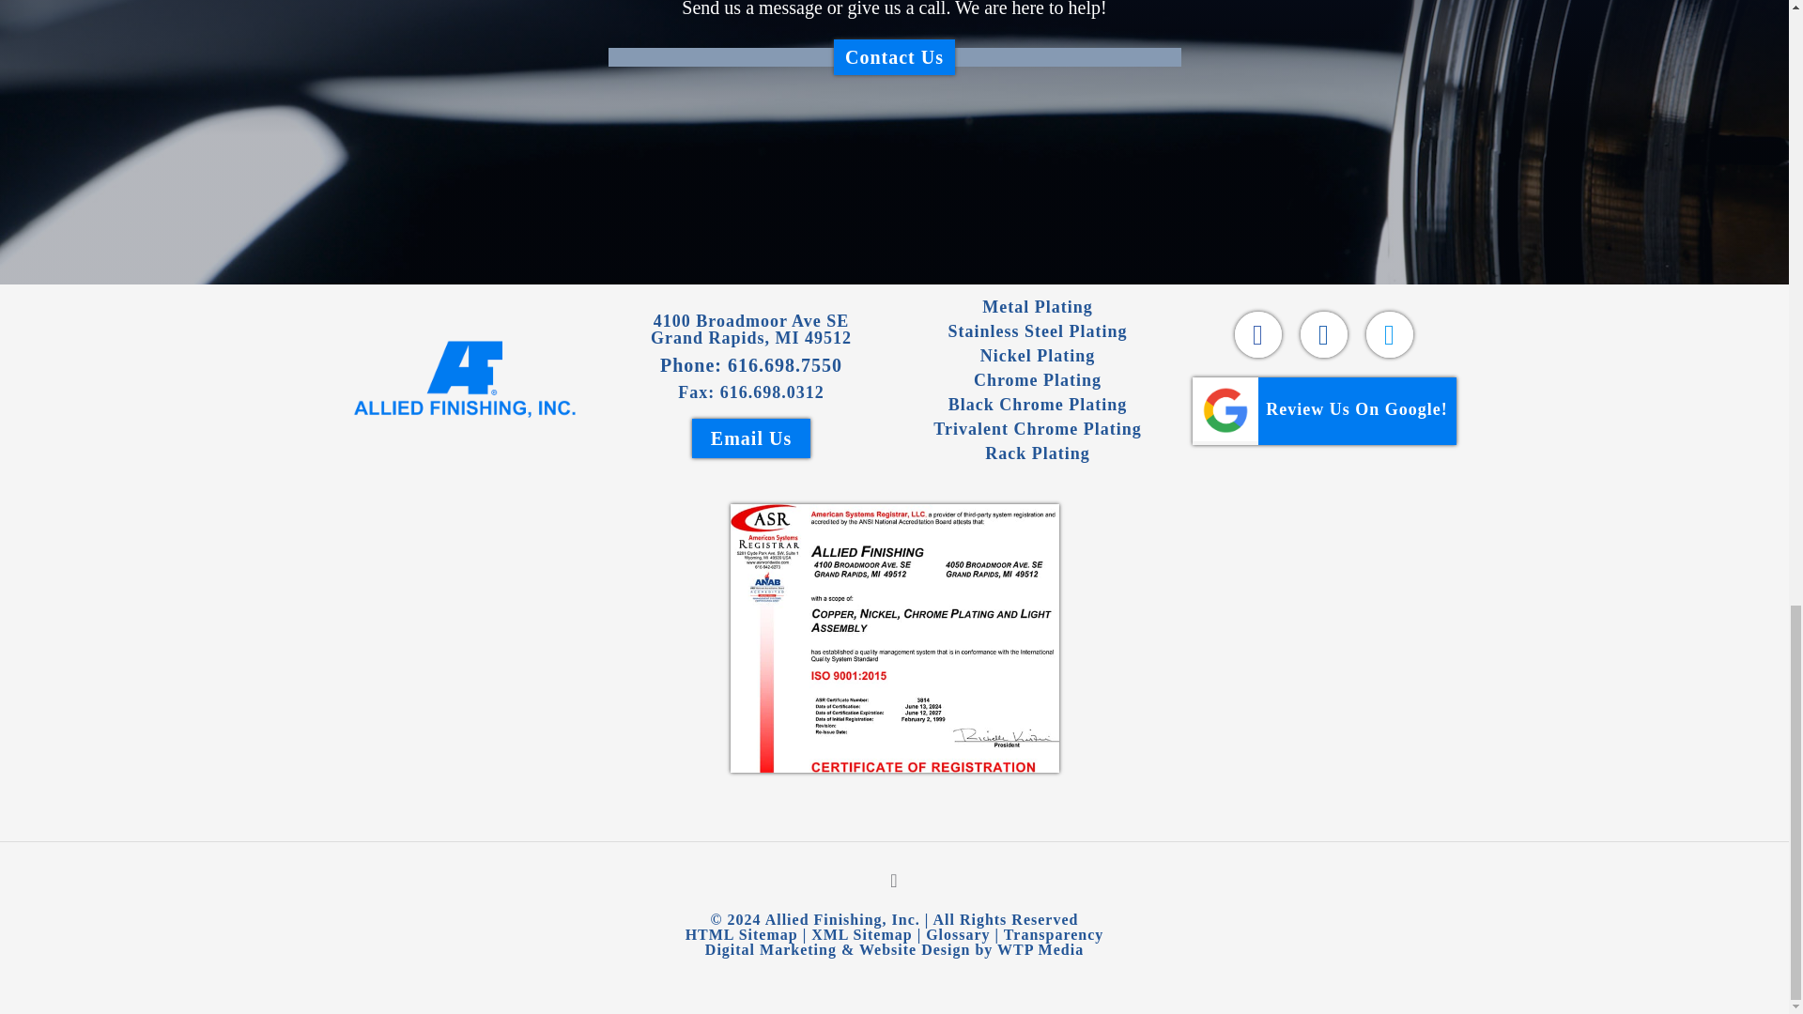 Image resolution: width=1803 pixels, height=1014 pixels. What do you see at coordinates (1039, 355) in the screenshot?
I see `Nickel Plating` at bounding box center [1039, 355].